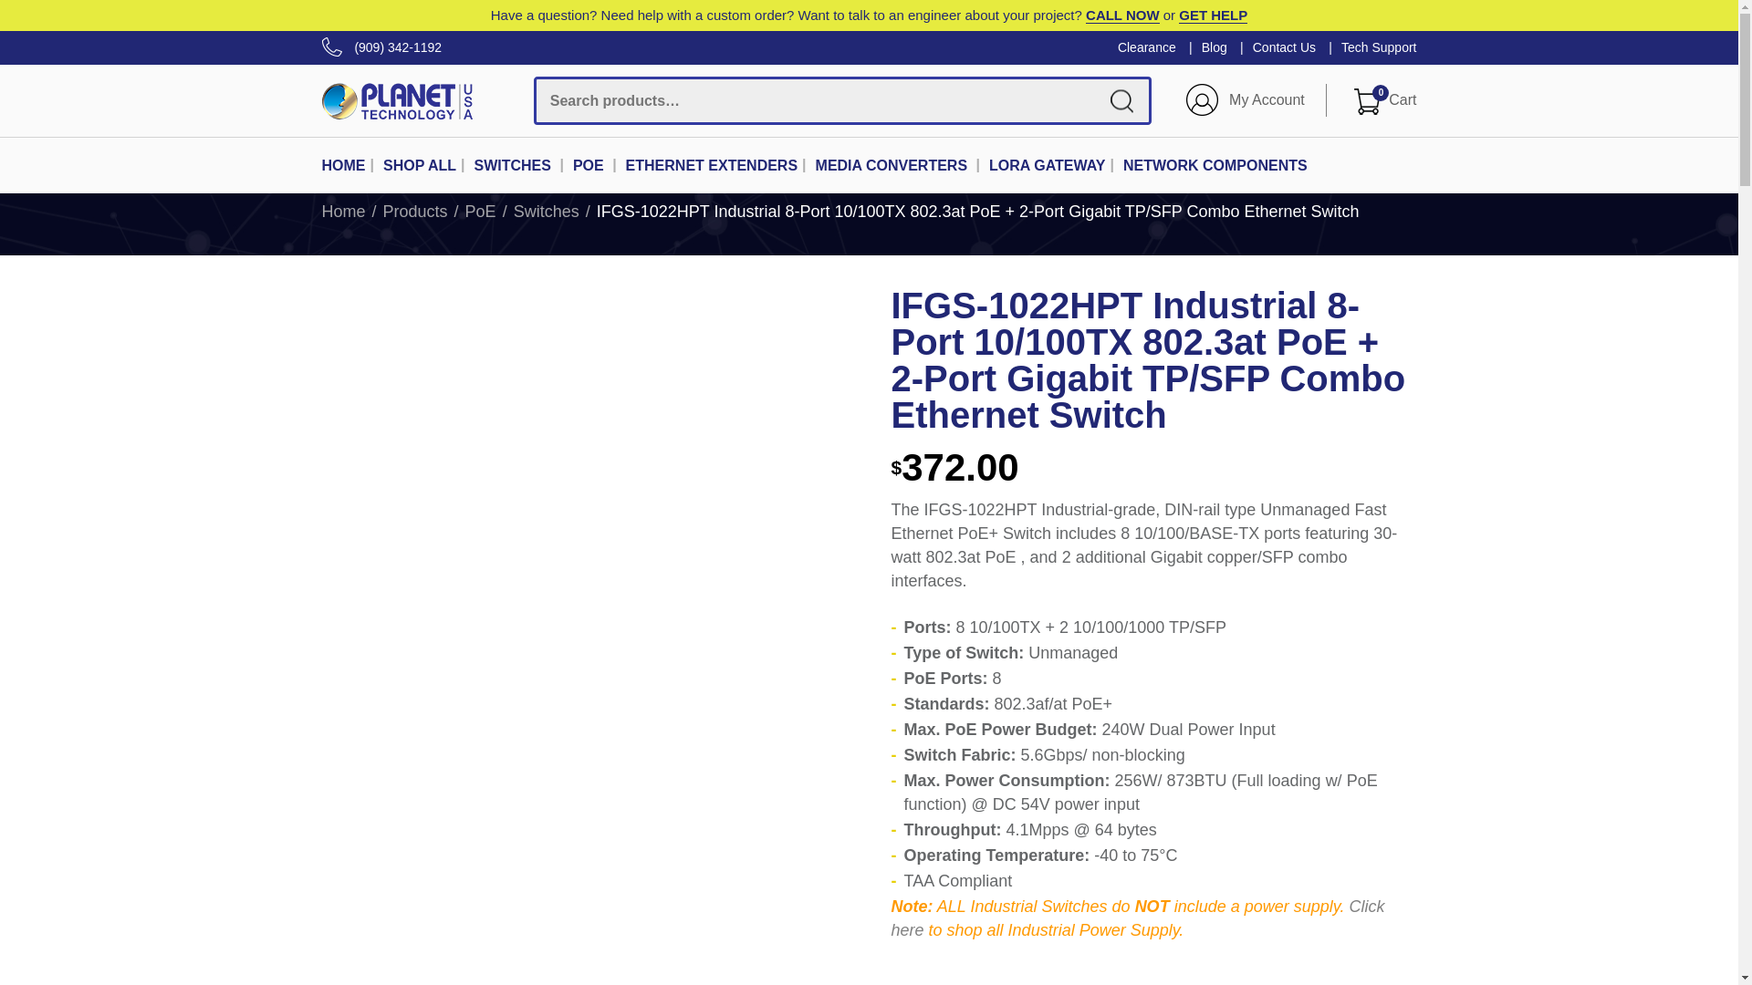 This screenshot has height=985, width=1752. I want to click on ETHERNET EXTENDERS, so click(711, 166).